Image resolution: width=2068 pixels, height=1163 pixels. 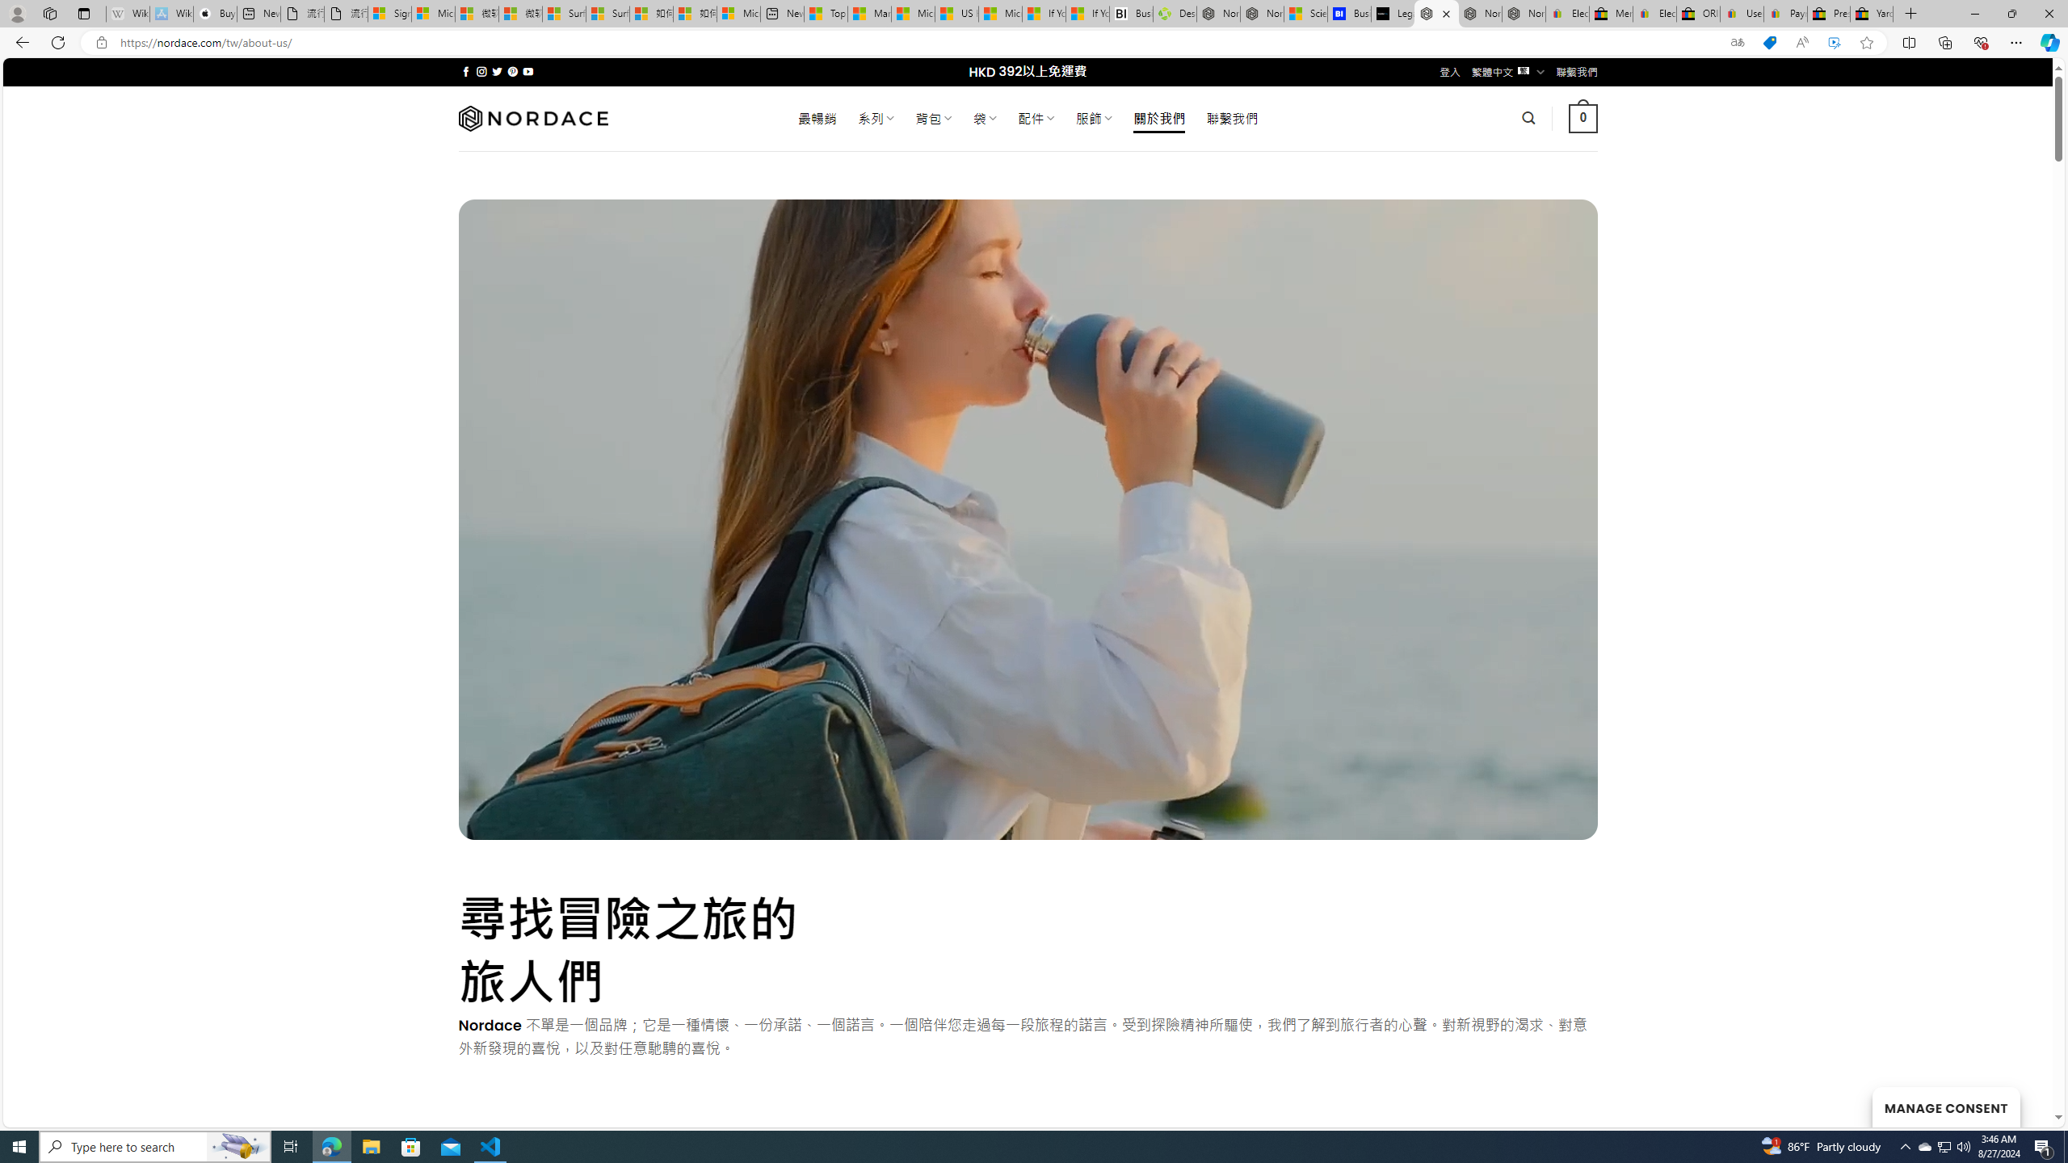 I want to click on   0  , so click(x=1583, y=118).